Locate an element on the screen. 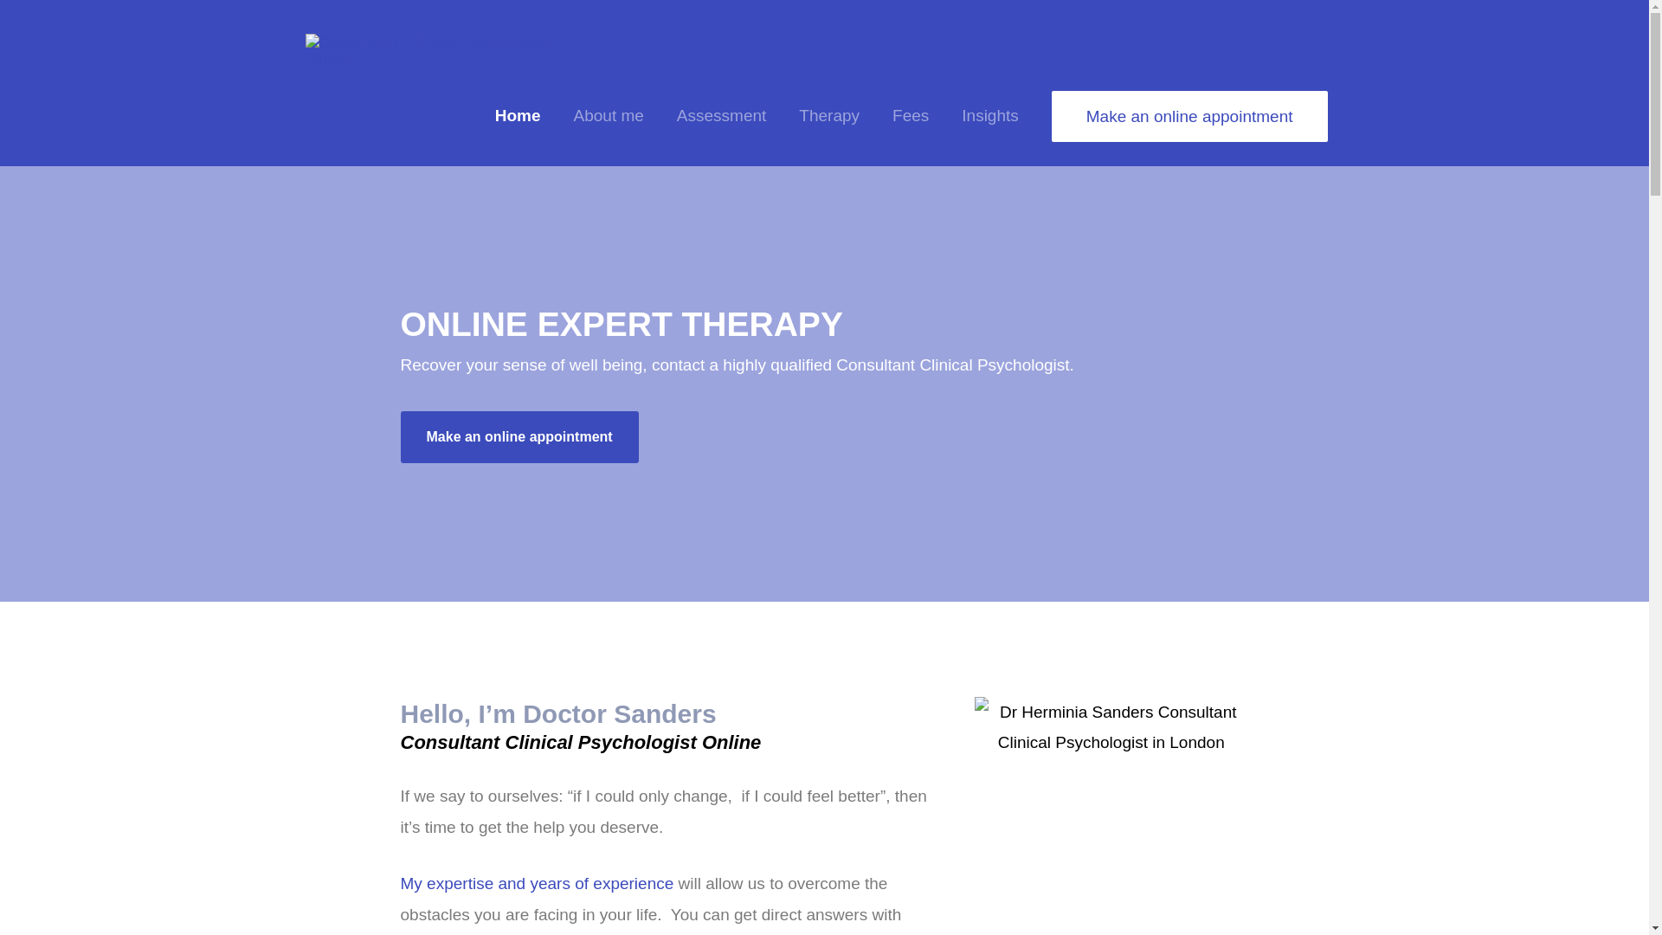 This screenshot has width=1662, height=935. Insights is located at coordinates (989, 116).